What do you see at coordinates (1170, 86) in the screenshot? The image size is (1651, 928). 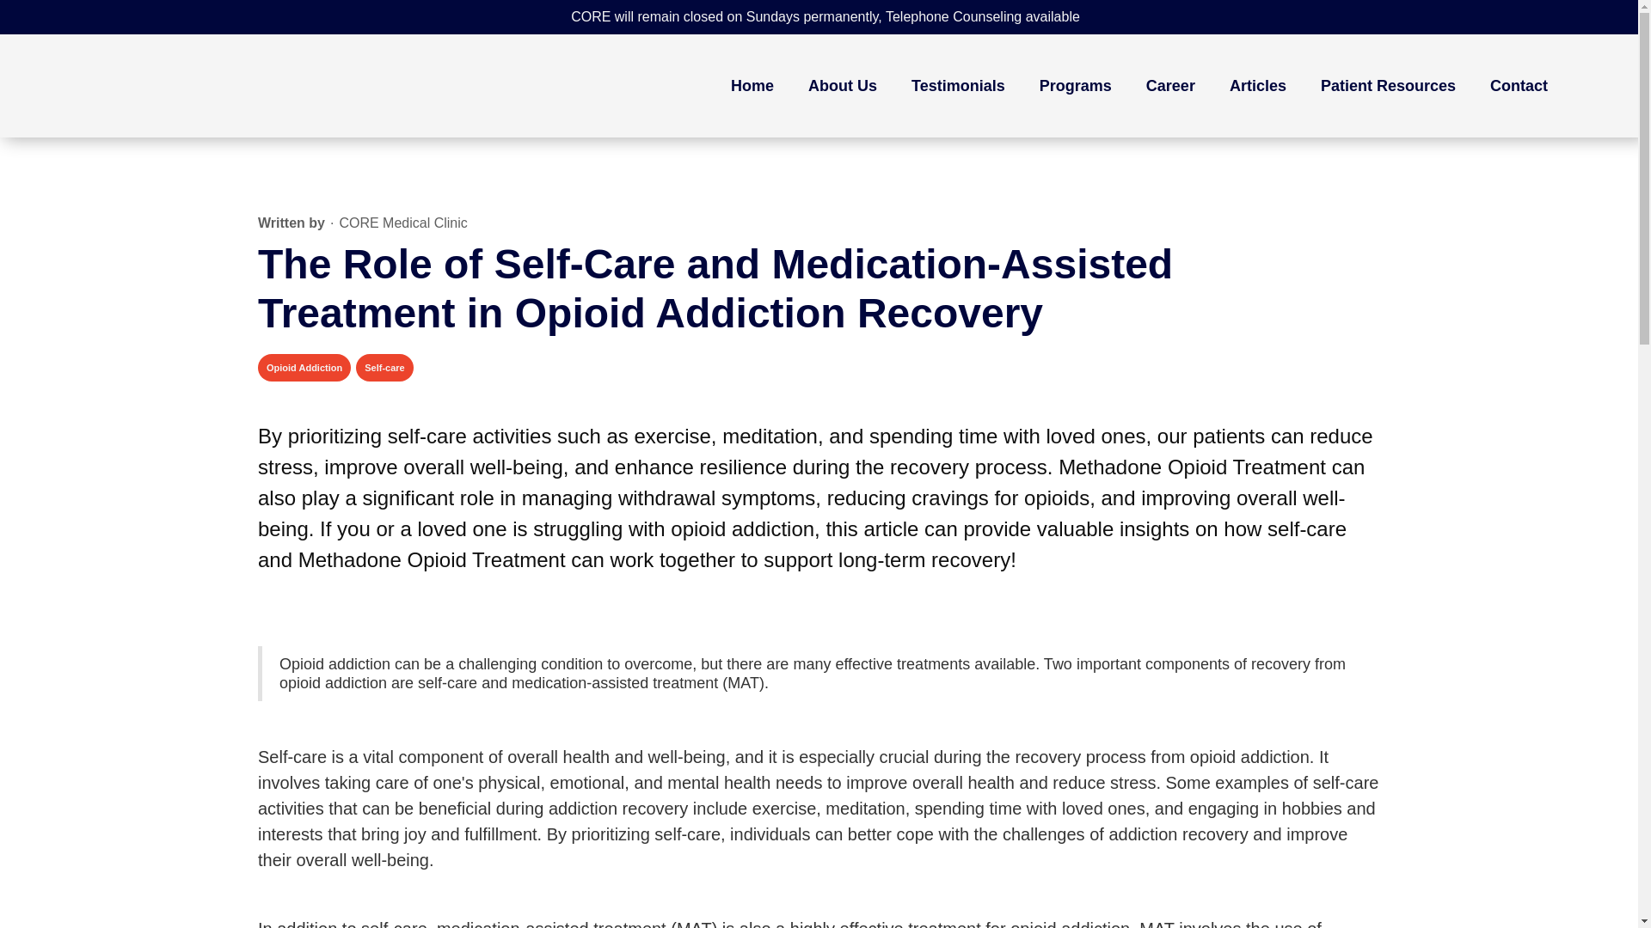 I see `Career` at bounding box center [1170, 86].